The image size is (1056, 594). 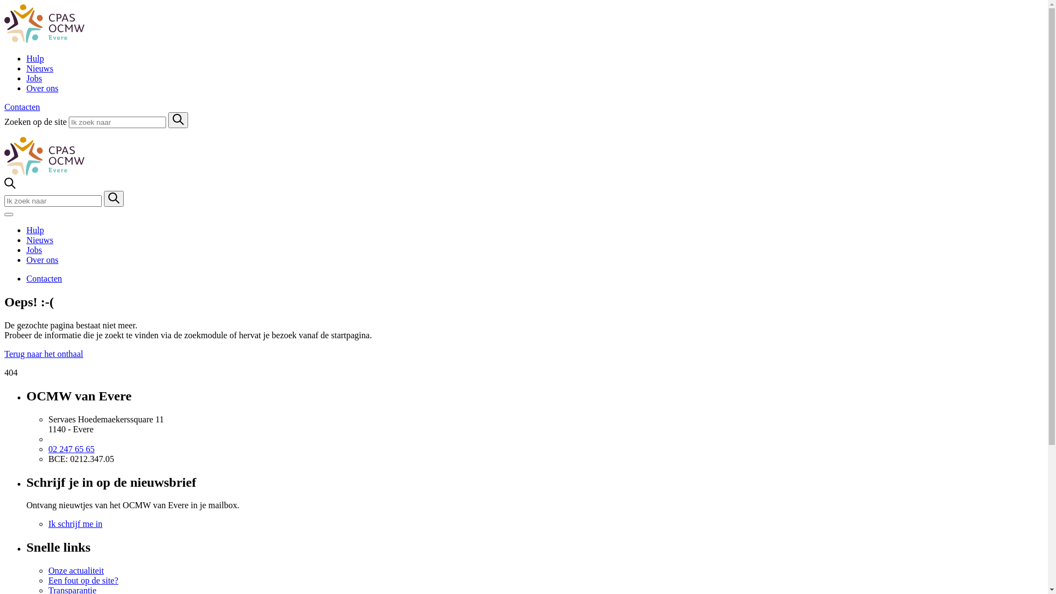 What do you see at coordinates (35, 230) in the screenshot?
I see `Hulp` at bounding box center [35, 230].